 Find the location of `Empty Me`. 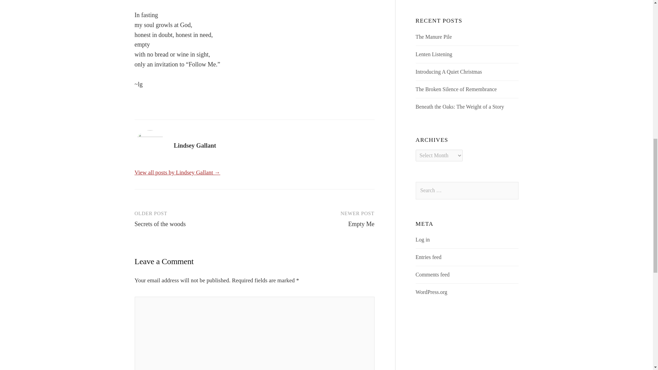

Empty Me is located at coordinates (361, 224).